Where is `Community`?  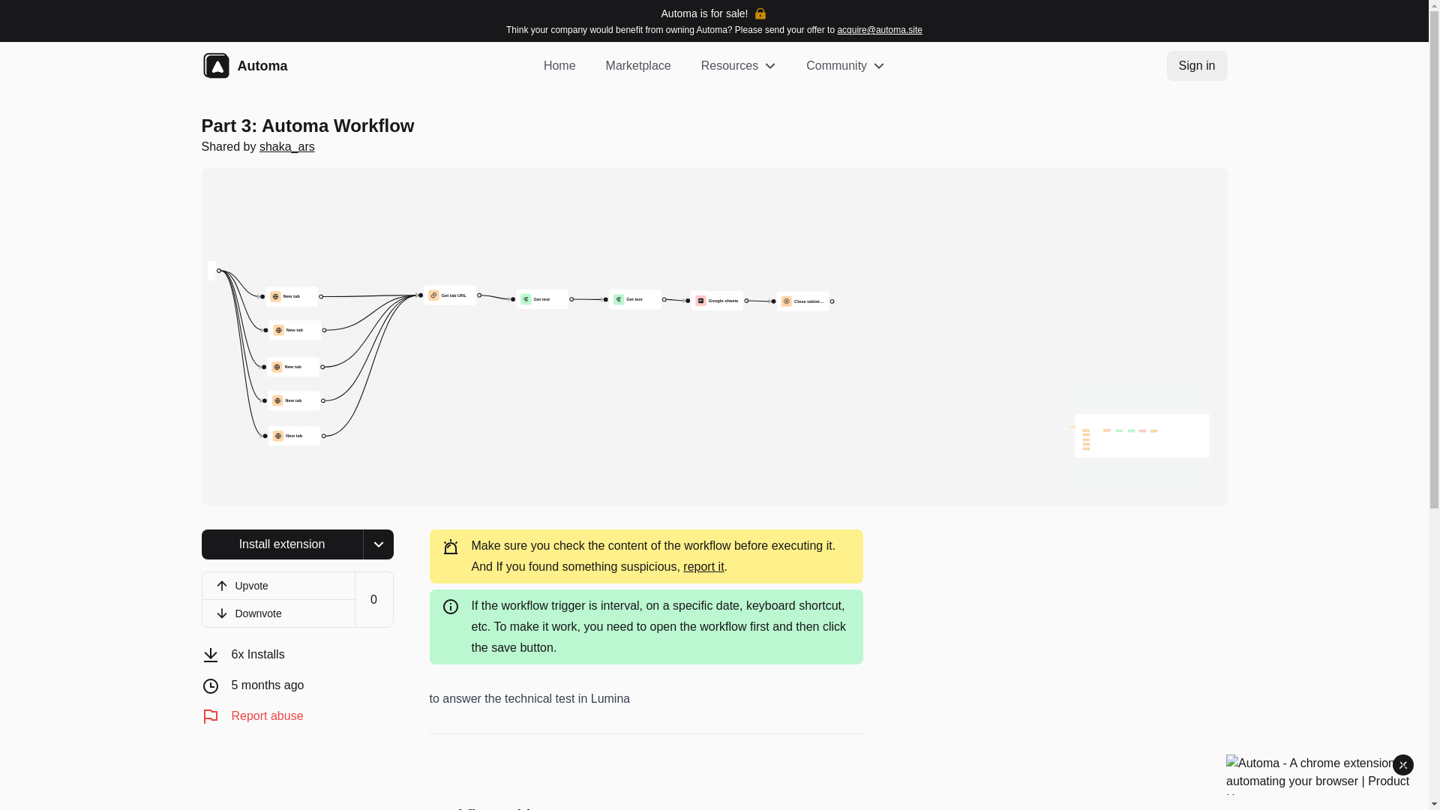 Community is located at coordinates (846, 66).